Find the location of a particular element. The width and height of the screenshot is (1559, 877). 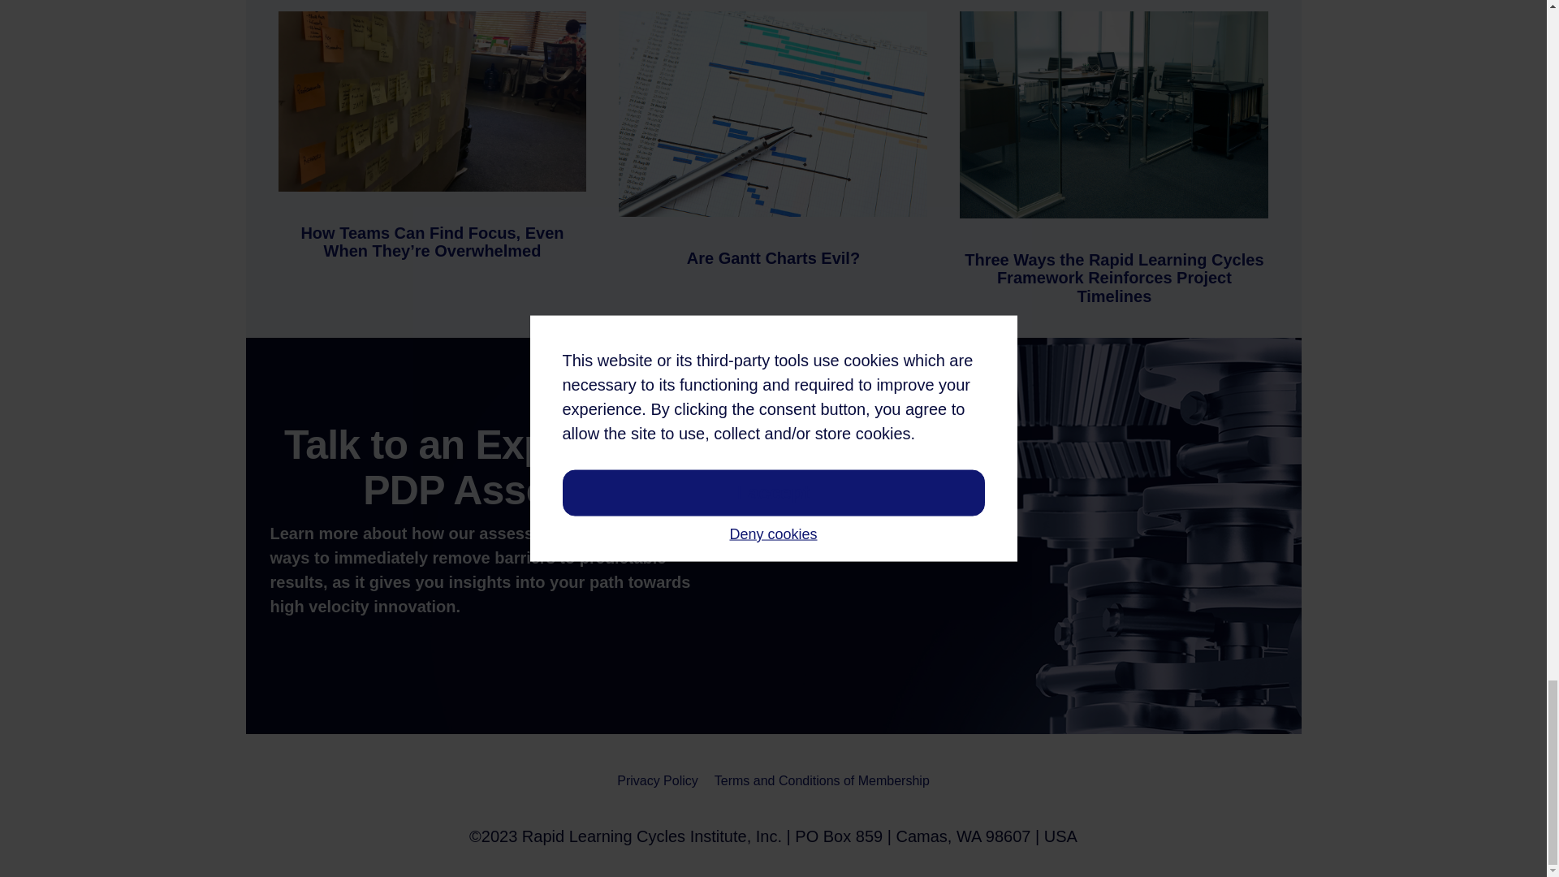

Are-Gantt-Charts-Evil-1024x683.png is located at coordinates (773, 114).